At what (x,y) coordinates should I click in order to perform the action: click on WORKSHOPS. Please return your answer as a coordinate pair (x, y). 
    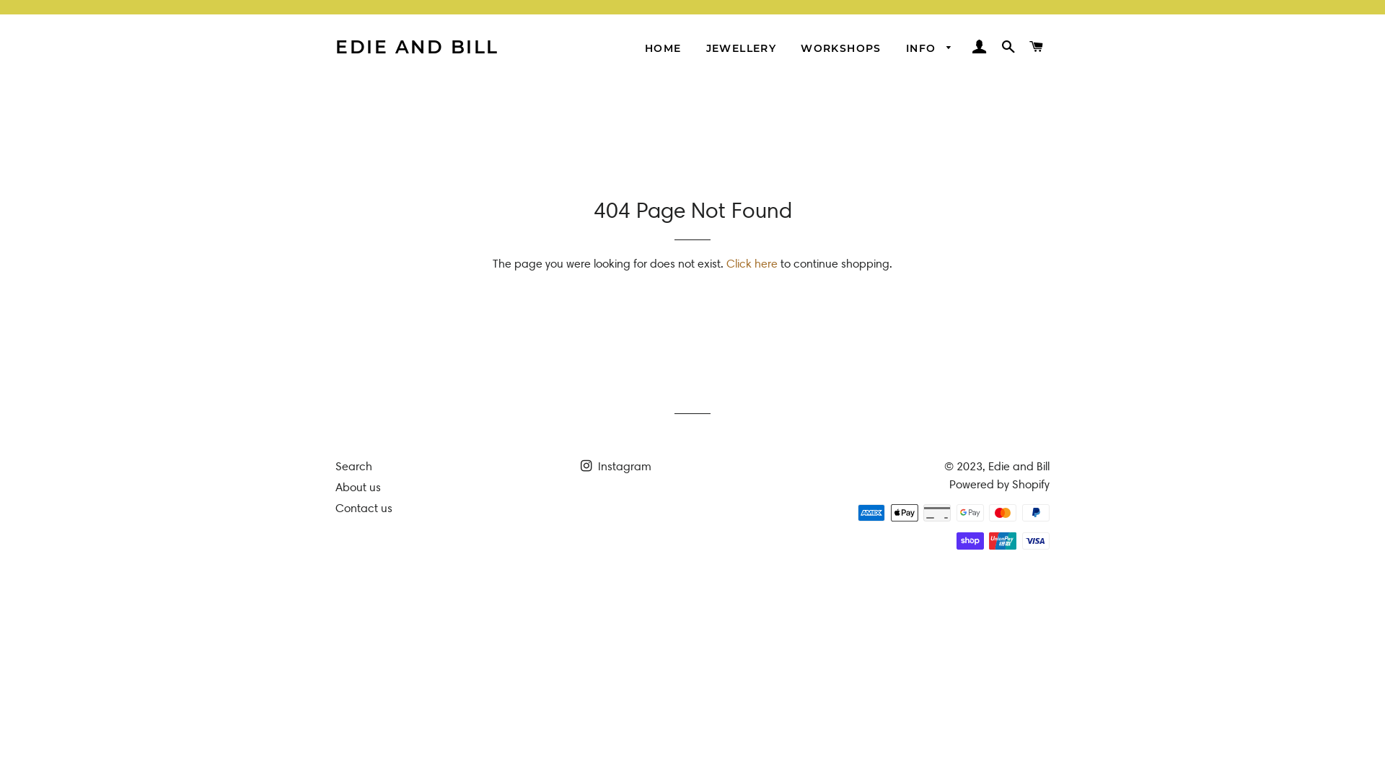
    Looking at the image, I should click on (841, 49).